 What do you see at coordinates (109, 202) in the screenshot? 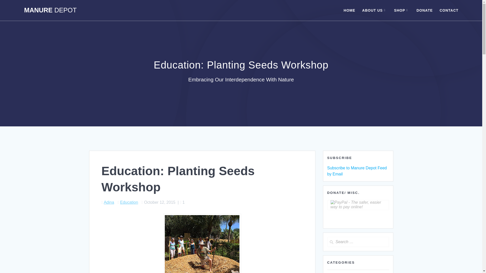
I see `Adina` at bounding box center [109, 202].